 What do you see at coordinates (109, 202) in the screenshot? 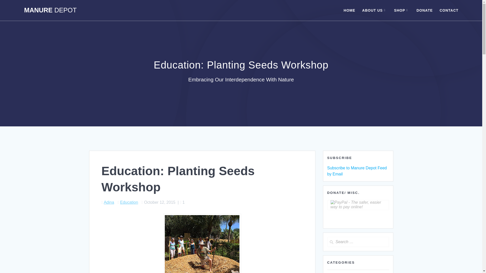
I see `Adina` at bounding box center [109, 202].